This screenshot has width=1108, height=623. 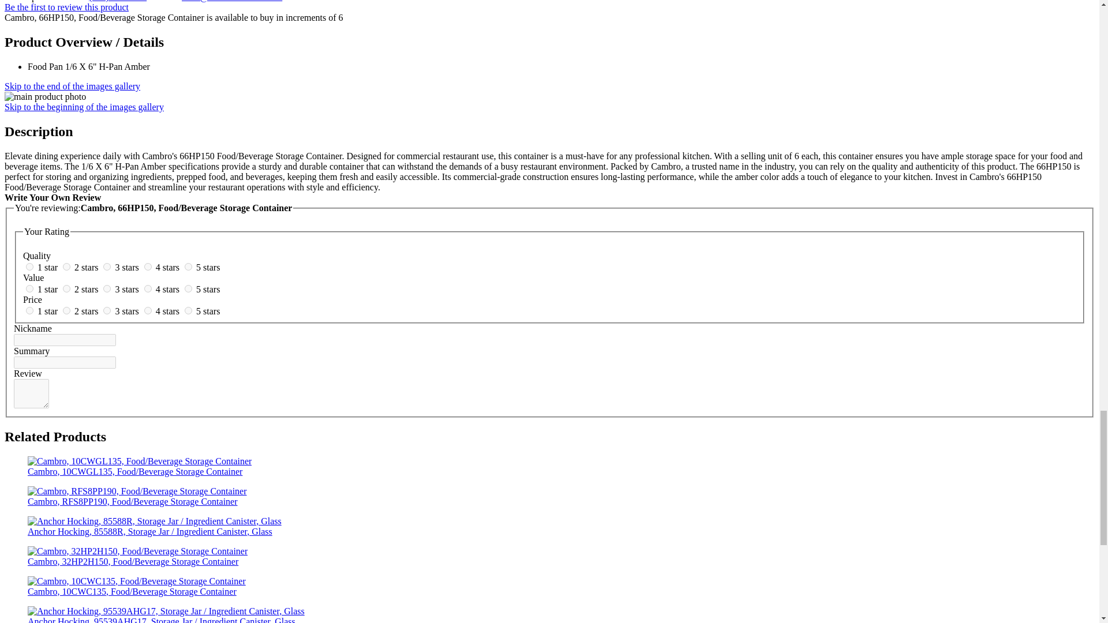 What do you see at coordinates (107, 267) in the screenshot?
I see `3` at bounding box center [107, 267].